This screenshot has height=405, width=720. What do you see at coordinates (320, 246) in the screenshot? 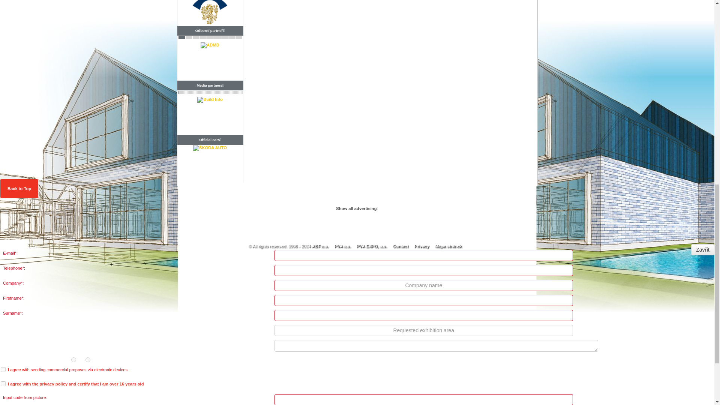
I see `ABF a.s.` at bounding box center [320, 246].